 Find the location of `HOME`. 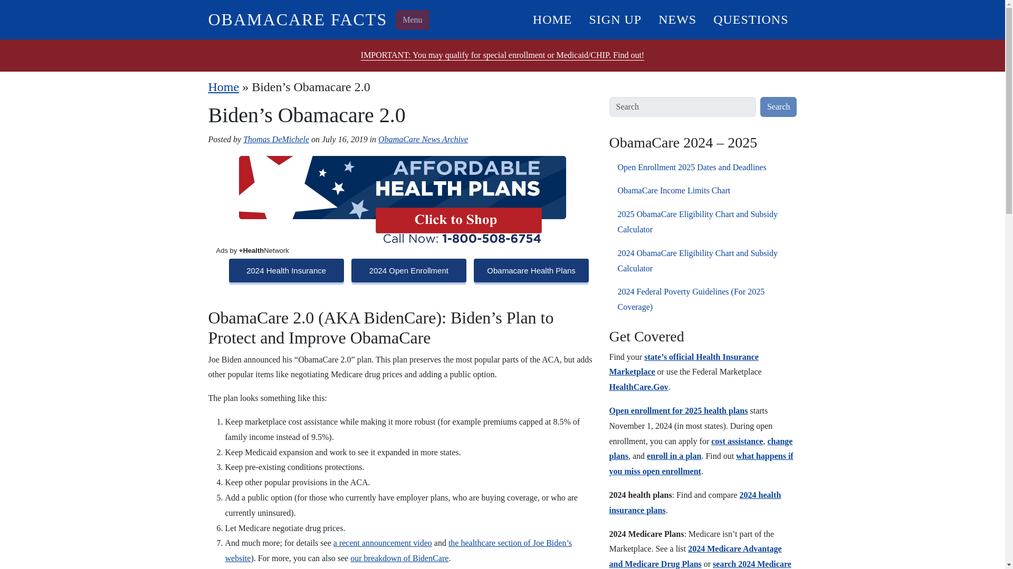

HOME is located at coordinates (552, 19).